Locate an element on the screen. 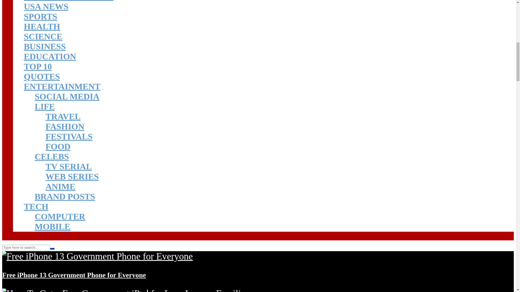 The image size is (520, 292). FASHION is located at coordinates (65, 127).